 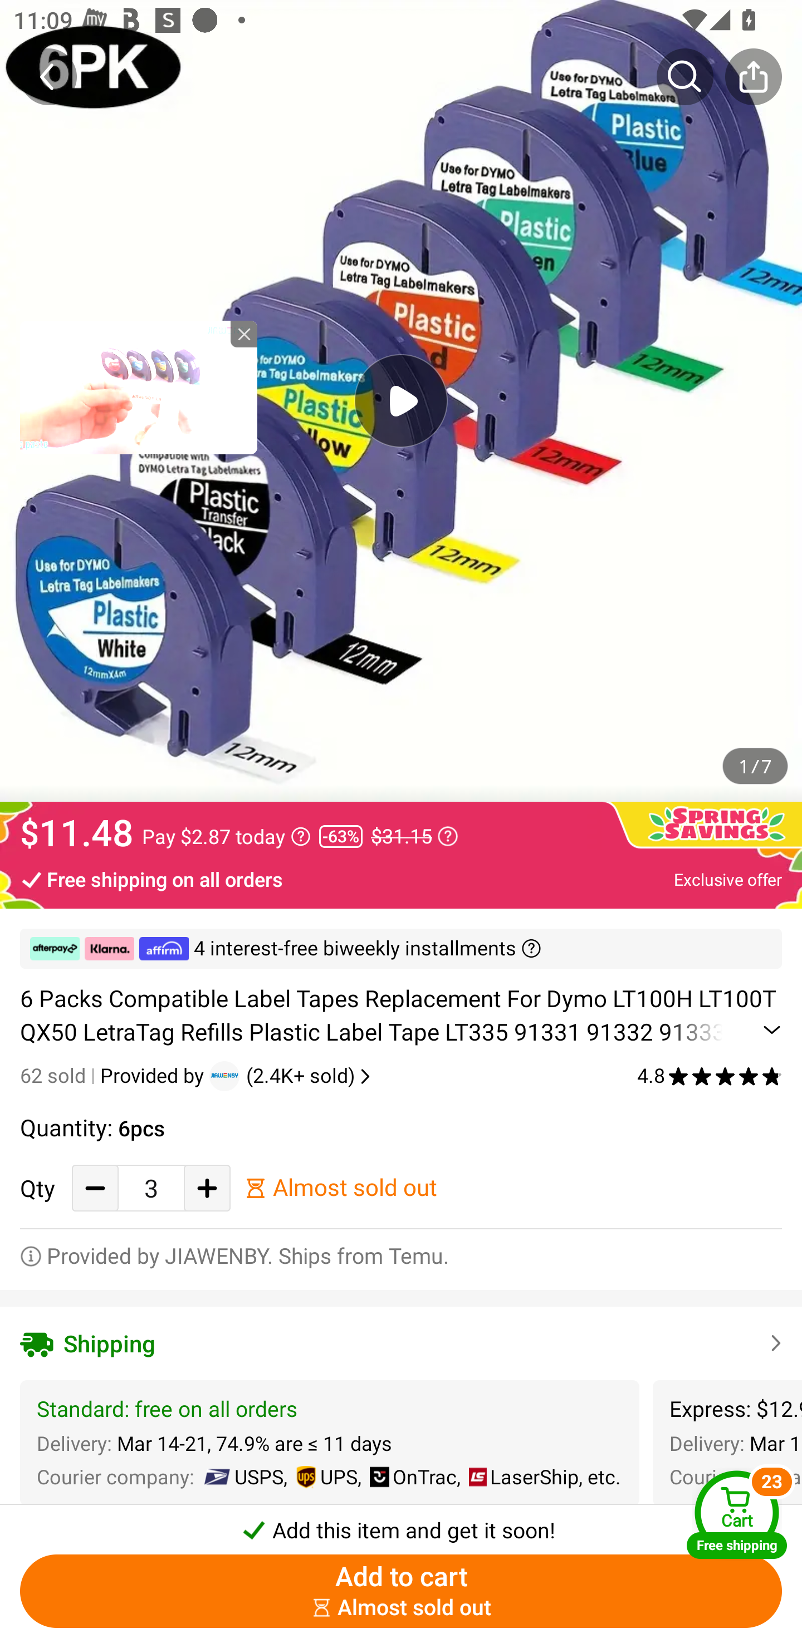 I want to click on Shipping, so click(x=401, y=1344).